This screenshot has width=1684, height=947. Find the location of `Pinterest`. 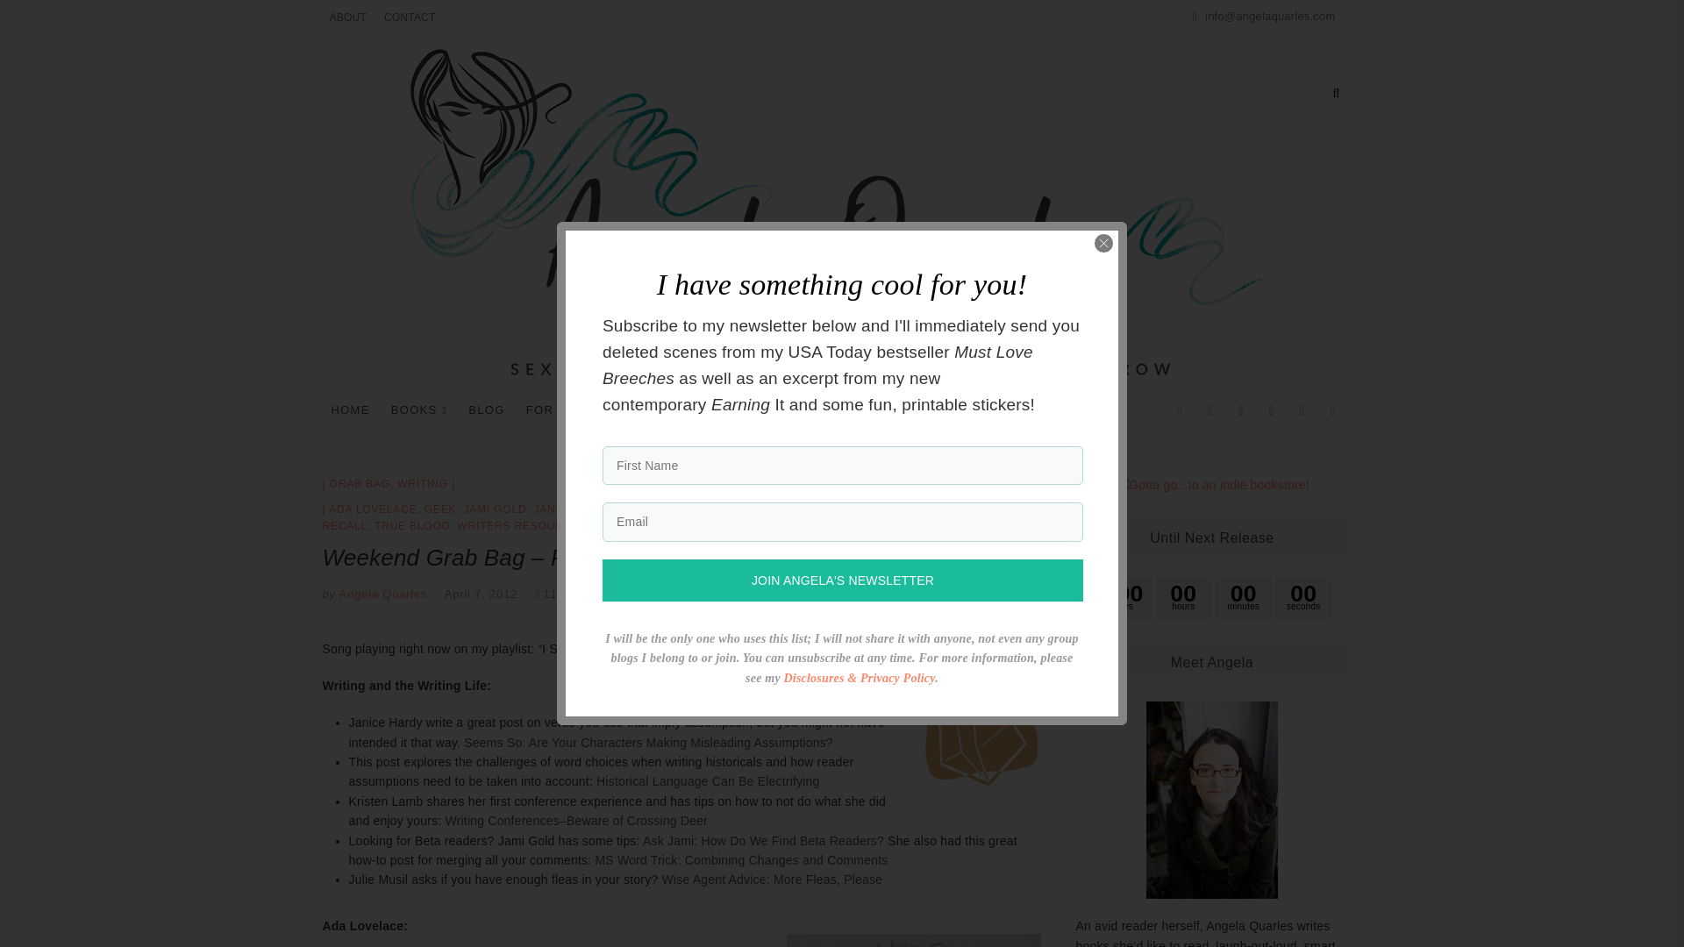

Pinterest is located at coordinates (1303, 410).